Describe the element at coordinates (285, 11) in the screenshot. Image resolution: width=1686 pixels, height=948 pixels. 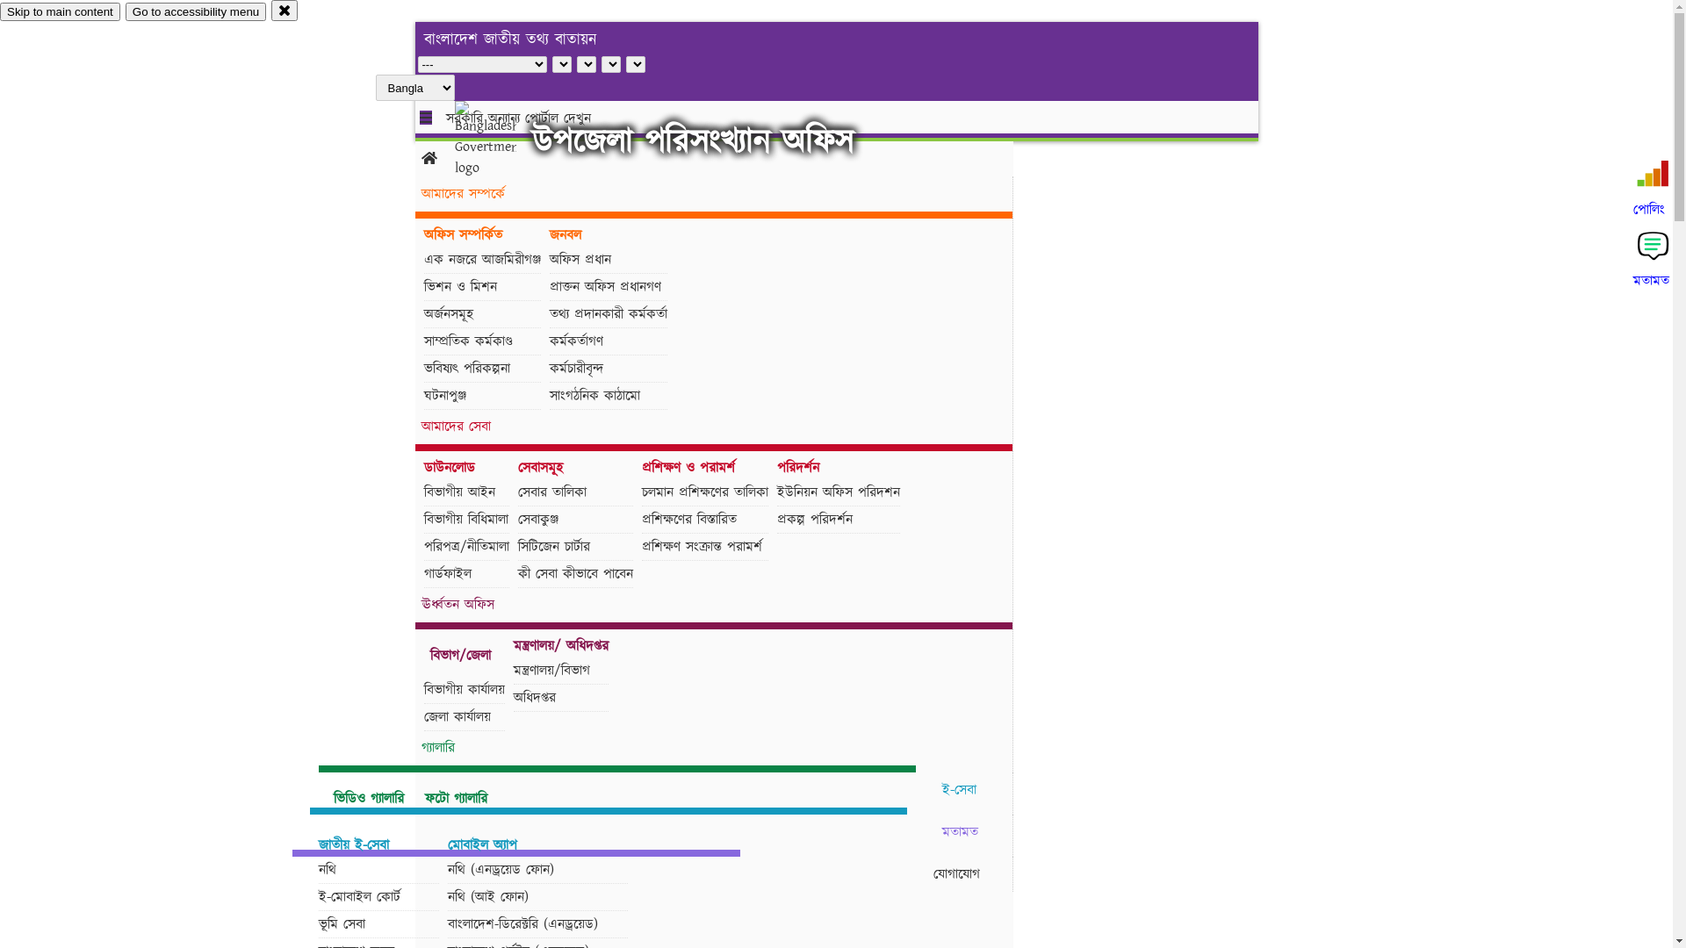
I see `close` at that location.